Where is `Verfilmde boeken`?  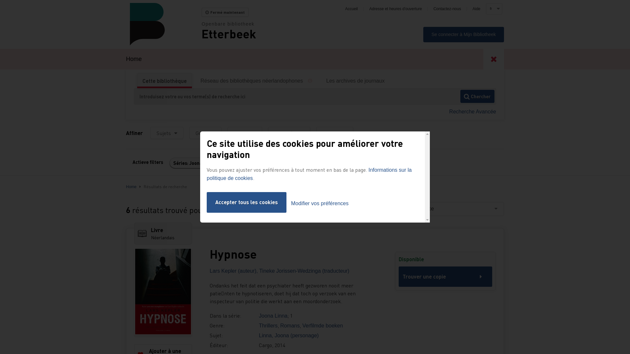 Verfilmde boeken is located at coordinates (323, 326).